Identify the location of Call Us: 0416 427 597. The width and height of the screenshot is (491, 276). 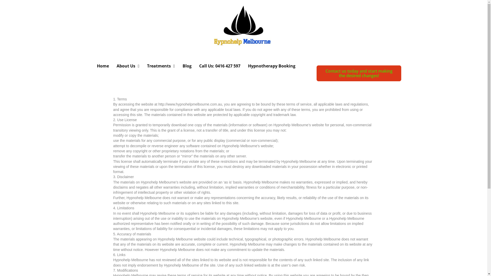
(220, 66).